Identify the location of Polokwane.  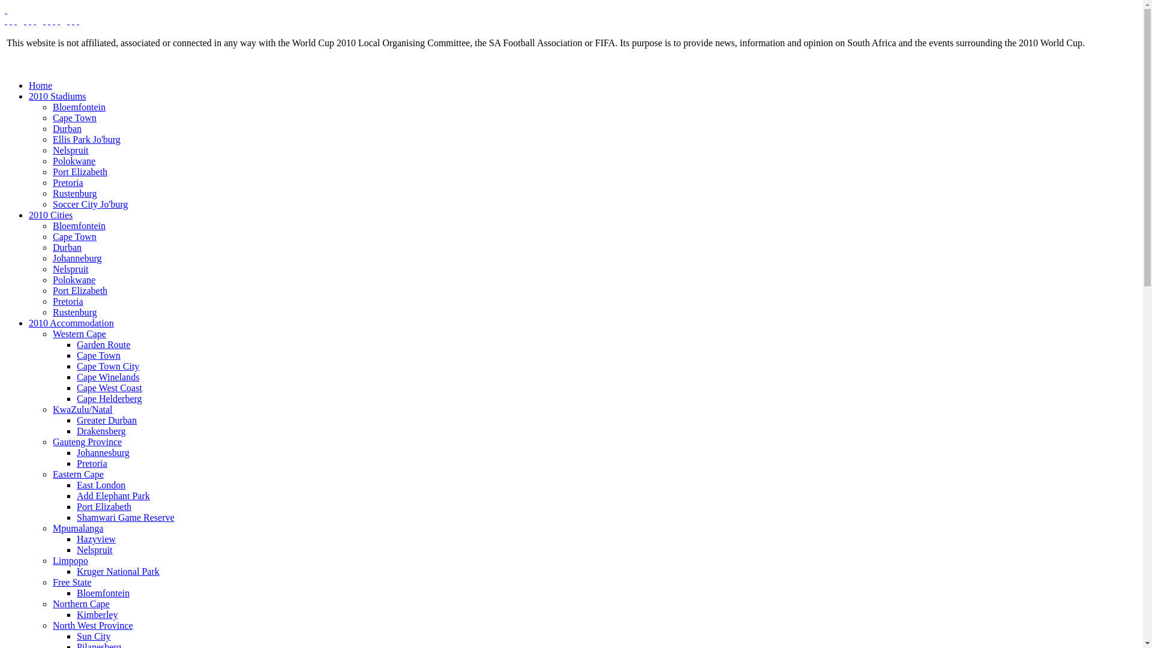
(74, 280).